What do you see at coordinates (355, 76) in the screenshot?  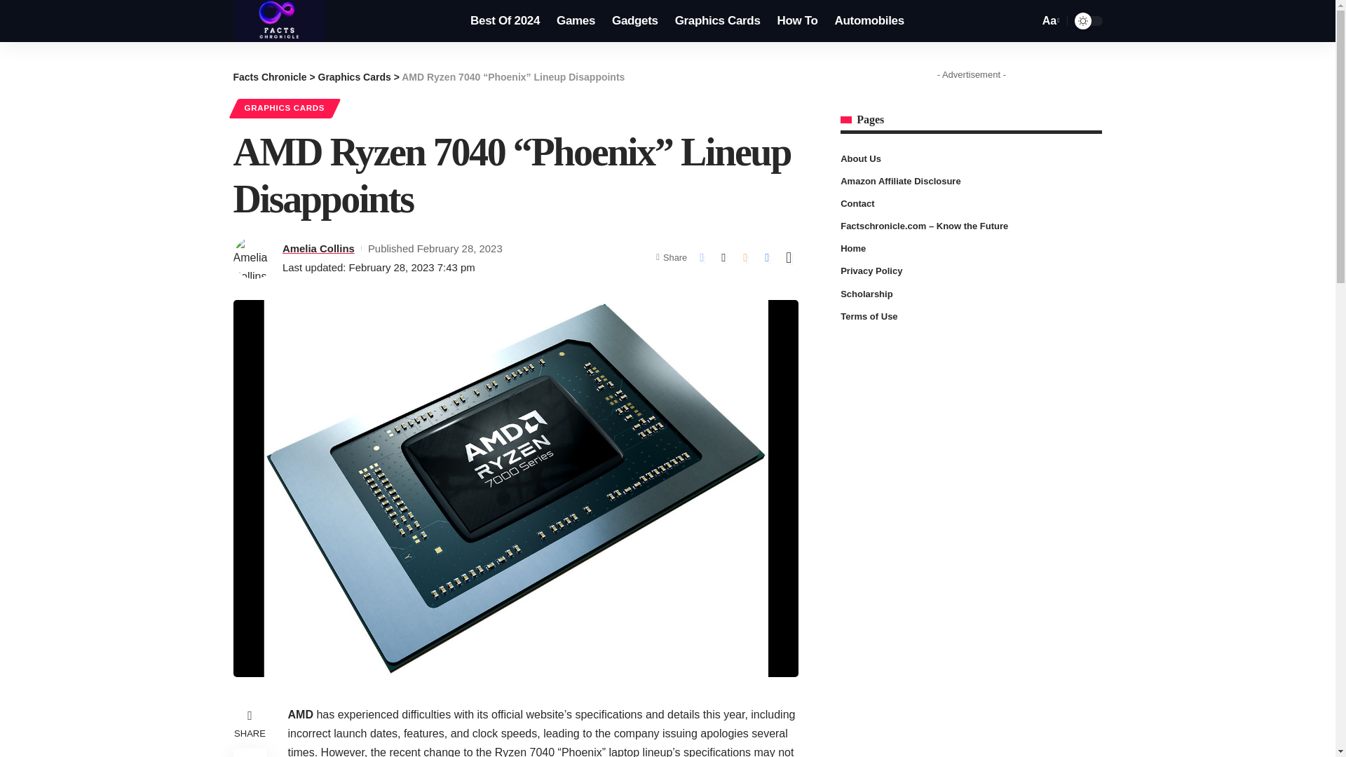 I see `Go to the Graphics Cards Category archives.` at bounding box center [355, 76].